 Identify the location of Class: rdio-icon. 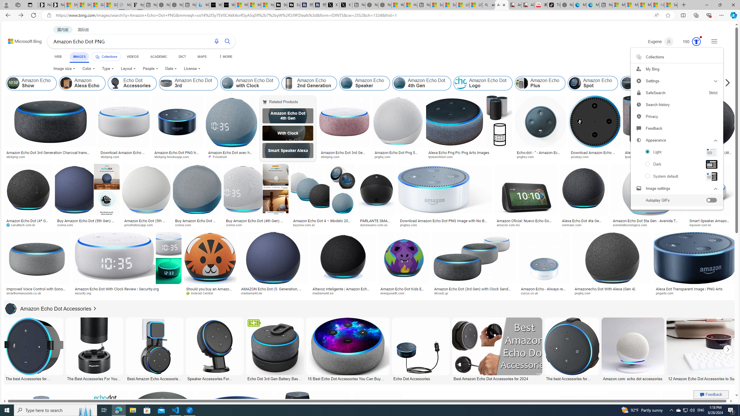
(647, 176).